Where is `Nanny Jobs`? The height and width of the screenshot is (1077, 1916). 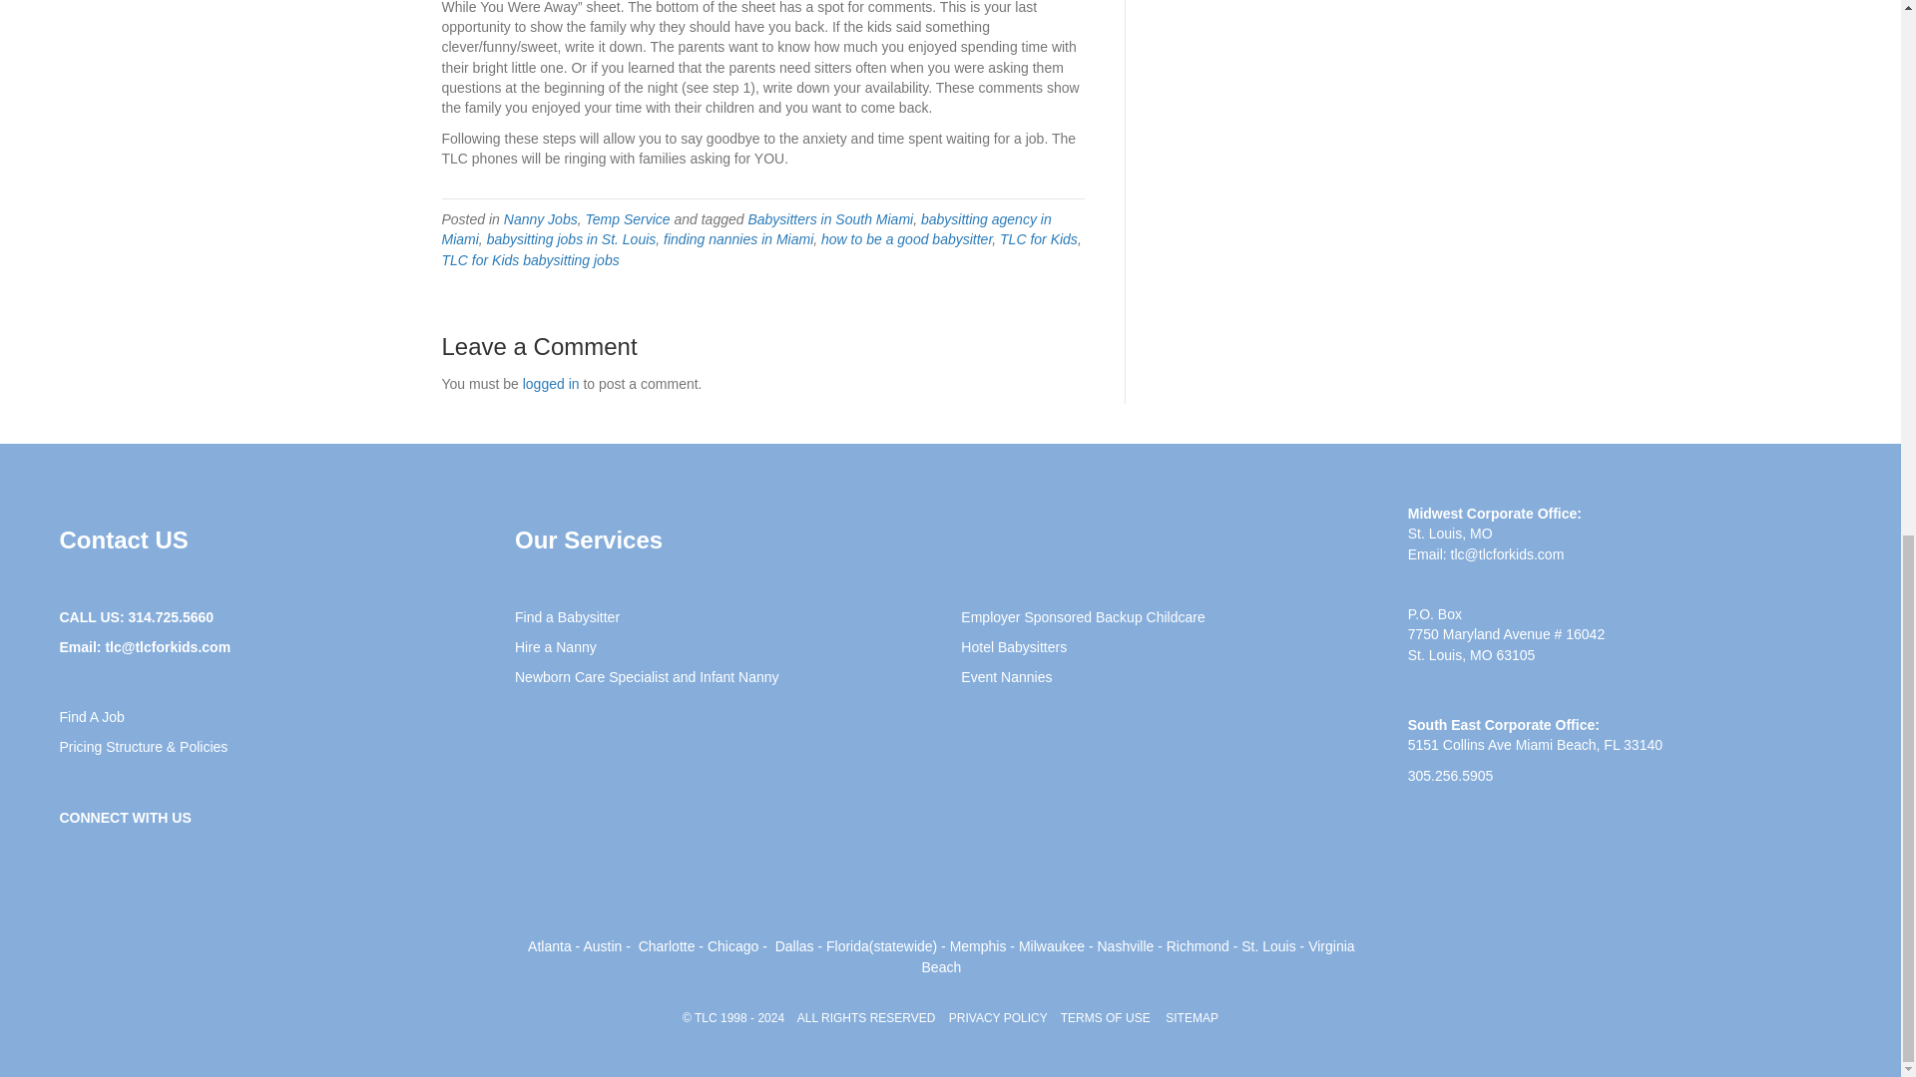 Nanny Jobs is located at coordinates (541, 218).